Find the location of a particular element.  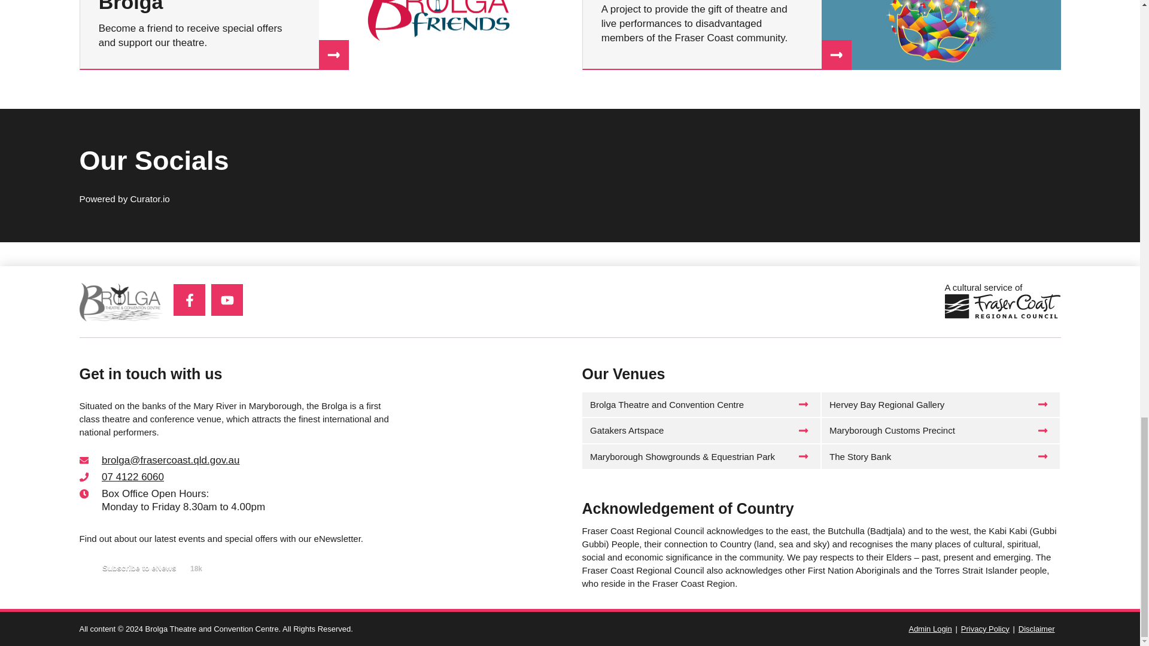

Facebook is located at coordinates (189, 300).